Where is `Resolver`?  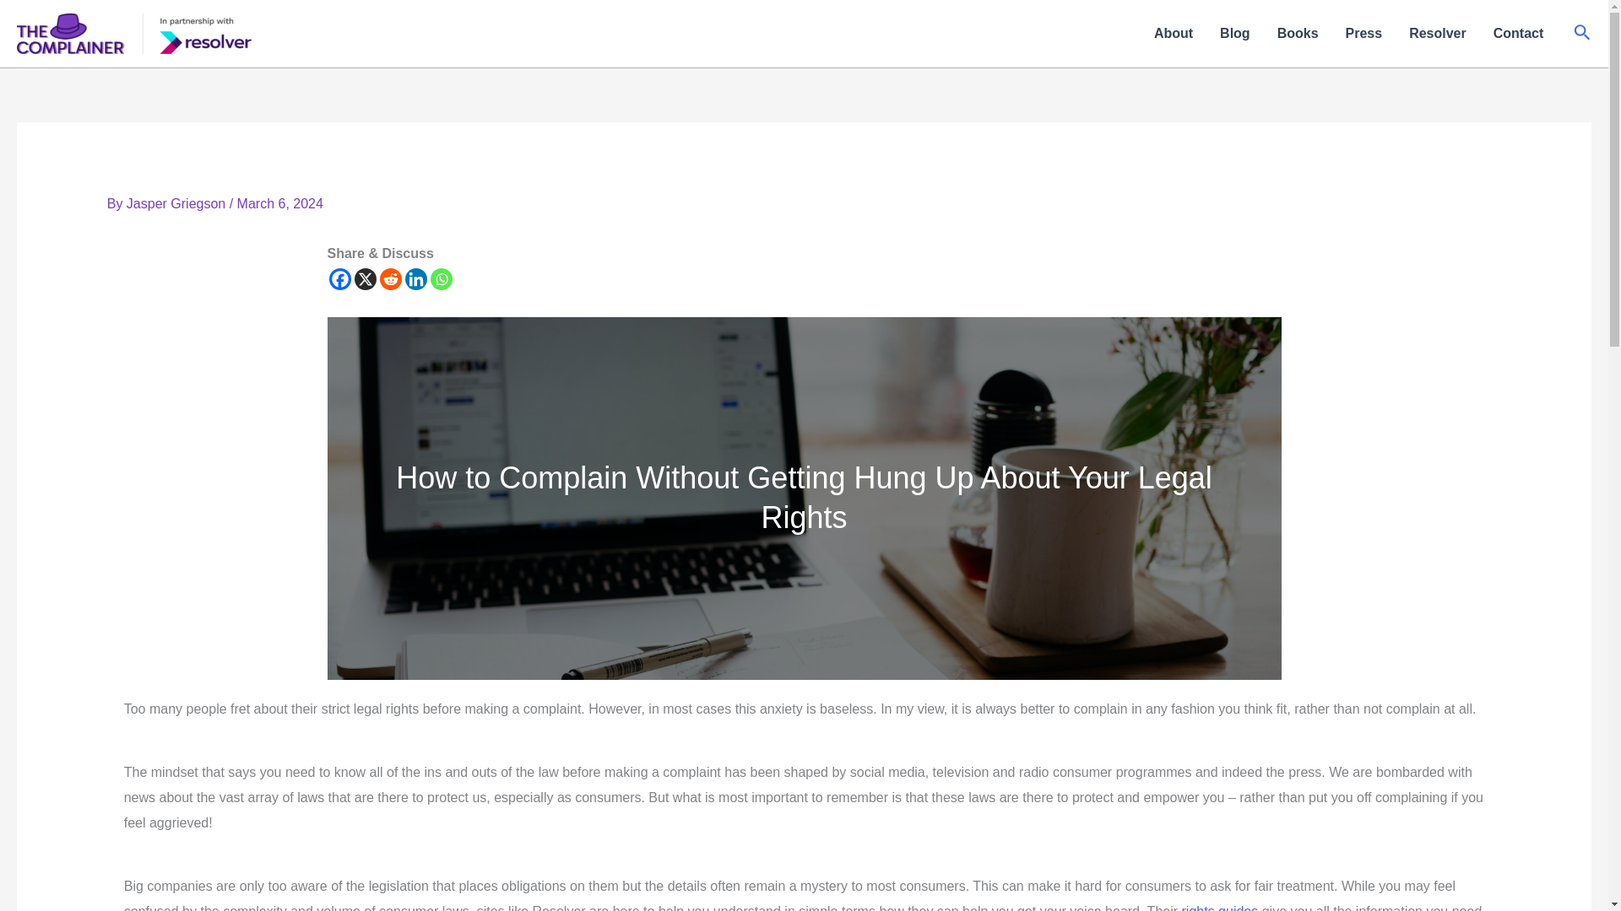
Resolver is located at coordinates (1437, 34).